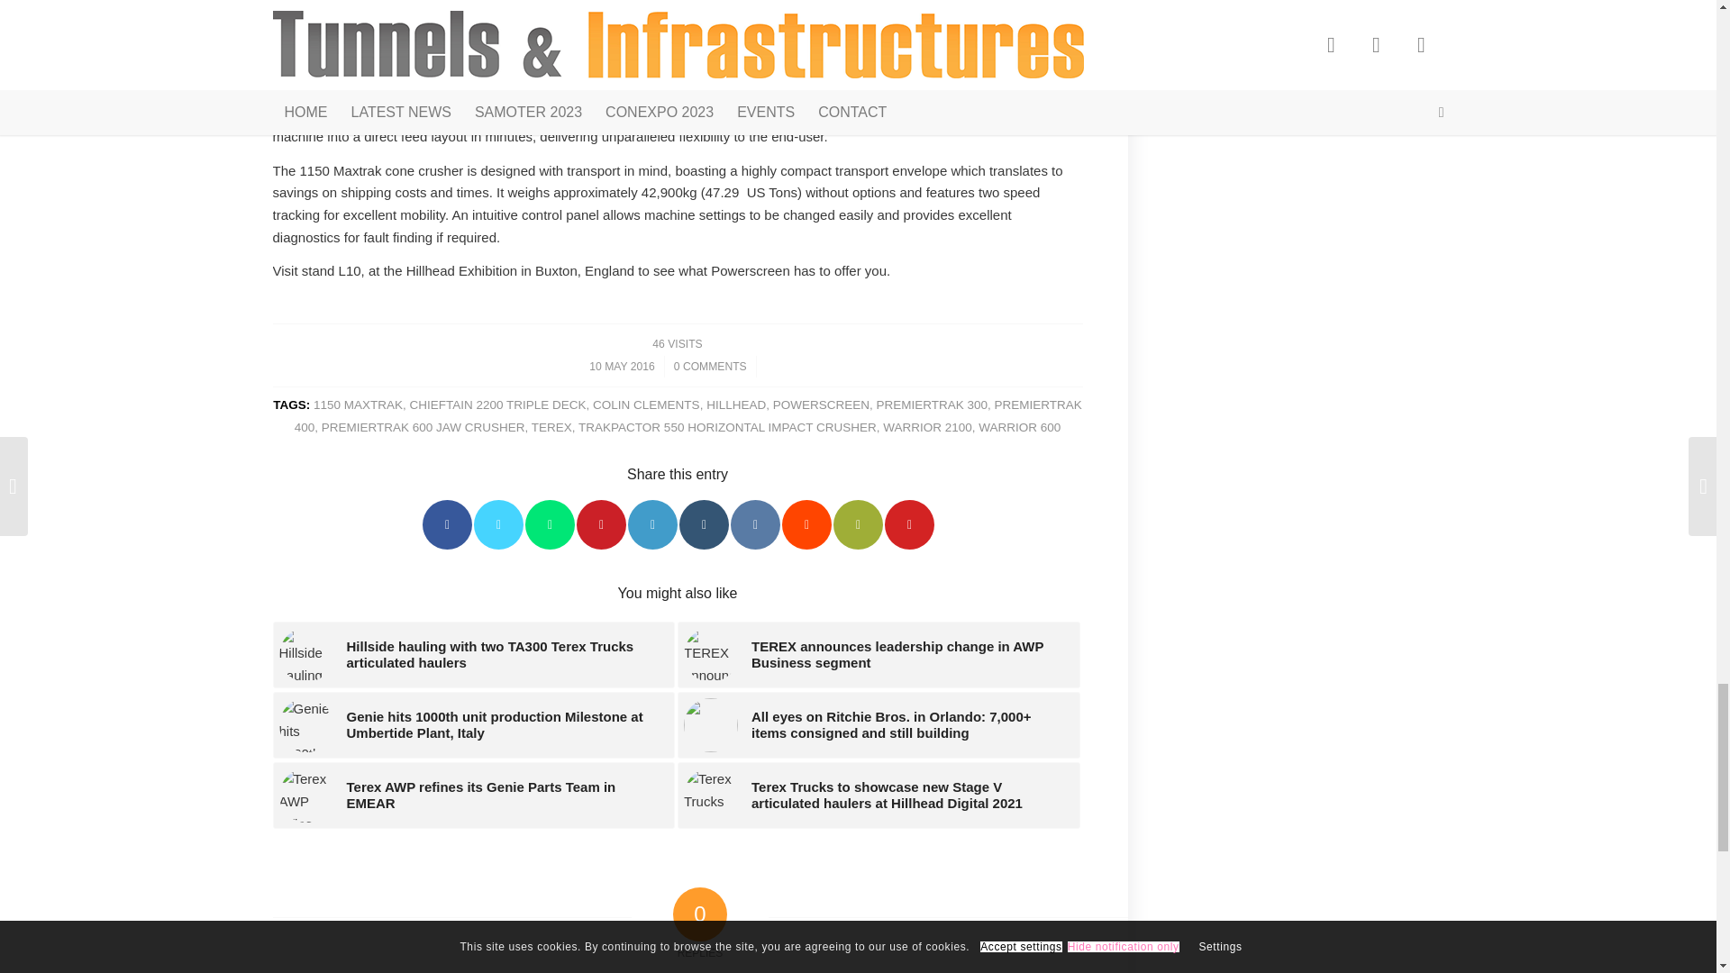 This screenshot has height=973, width=1730. I want to click on TRAKPACTOR 550 HORIZONTAL IMPACT CRUSHER, so click(727, 427).